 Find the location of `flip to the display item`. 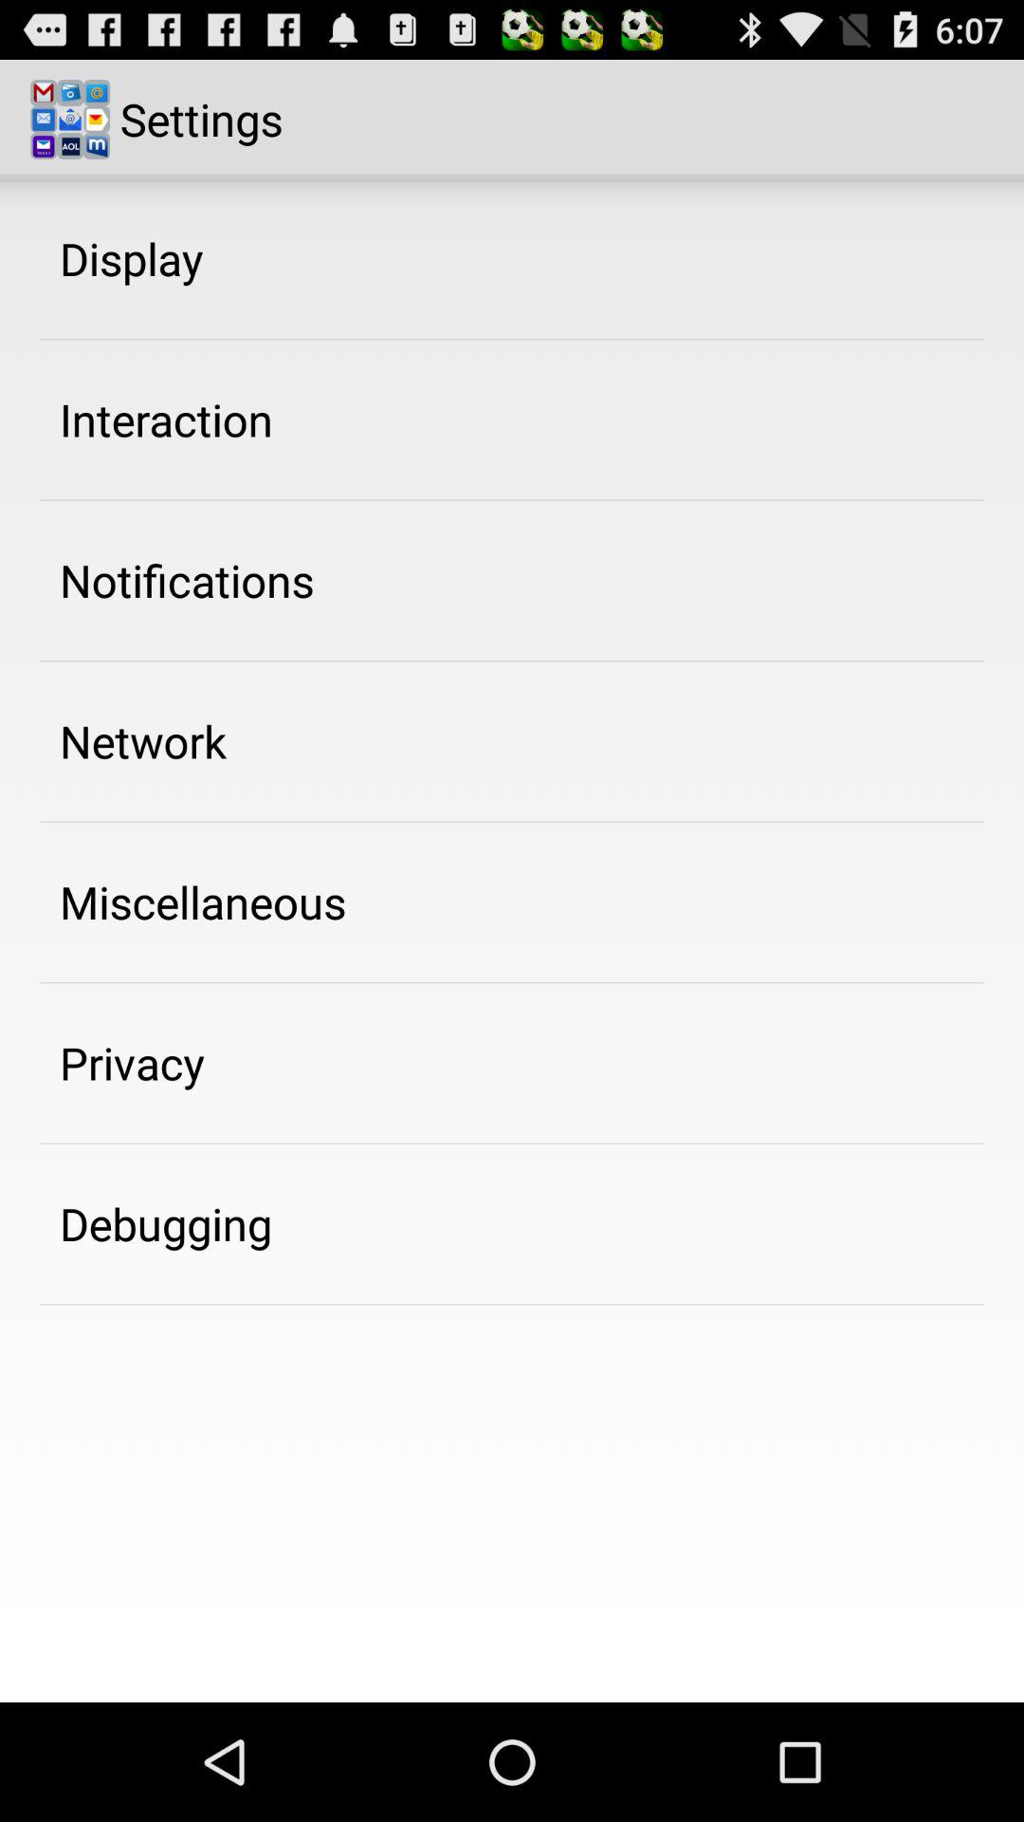

flip to the display item is located at coordinates (131, 258).